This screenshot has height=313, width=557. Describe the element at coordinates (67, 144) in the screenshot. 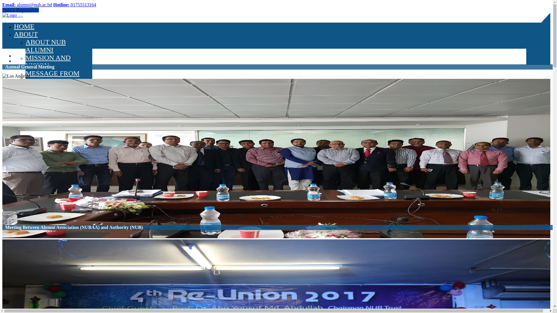

I see `EXECUTIVE COMMITTEE` at that location.